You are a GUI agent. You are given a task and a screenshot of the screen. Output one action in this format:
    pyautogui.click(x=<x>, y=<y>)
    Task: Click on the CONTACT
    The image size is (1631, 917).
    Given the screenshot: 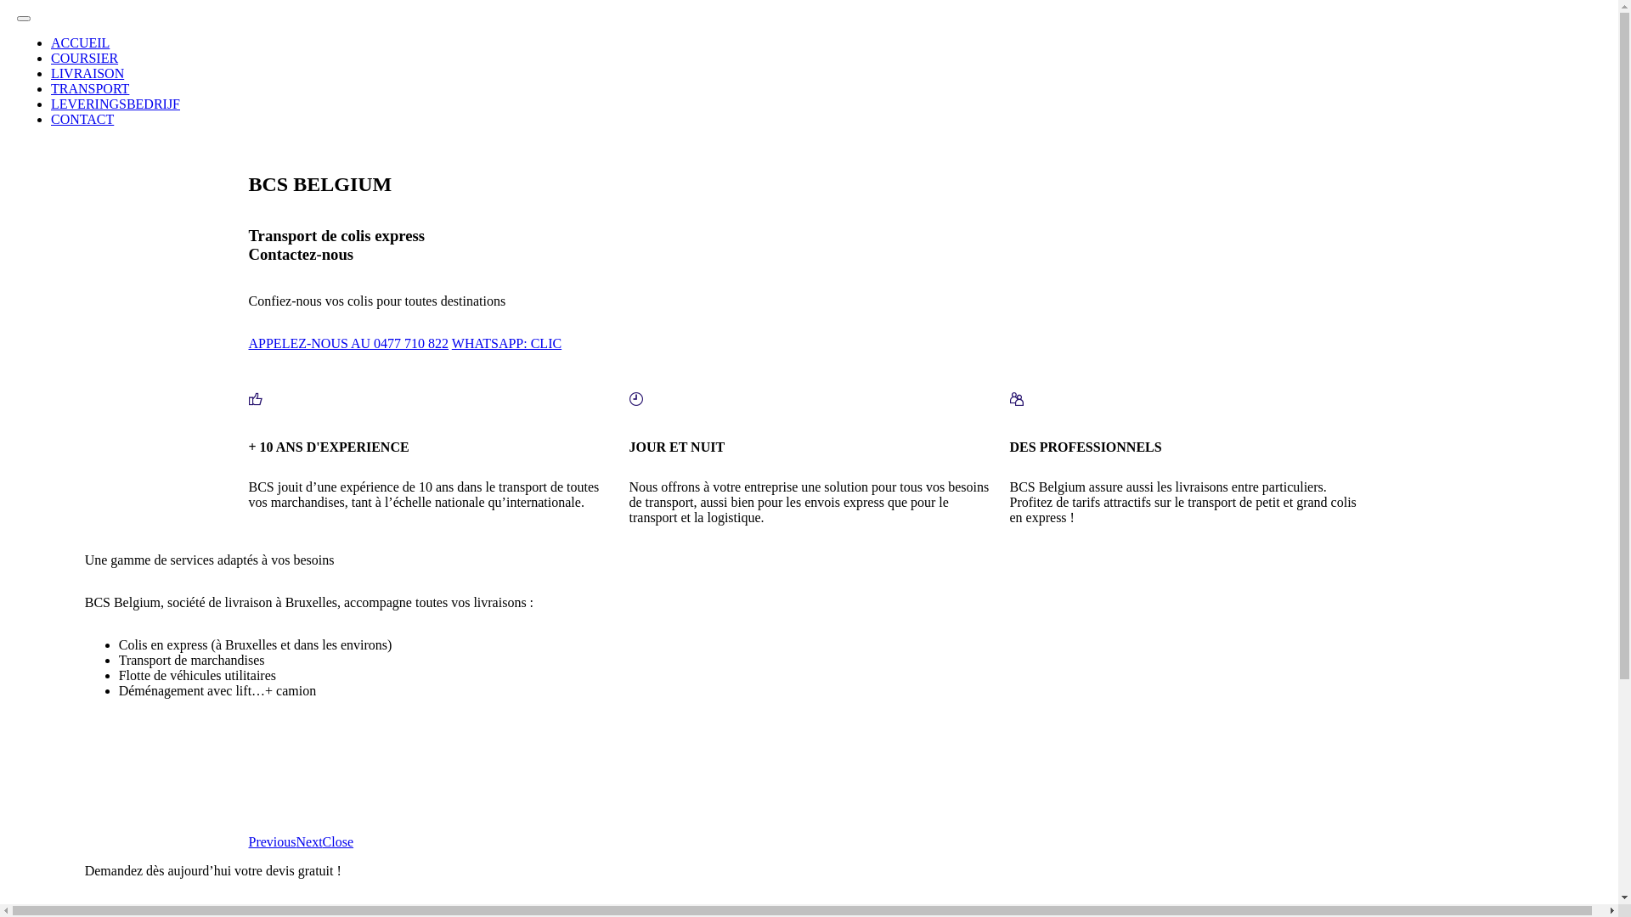 What is the action you would take?
    pyautogui.click(x=82, y=119)
    